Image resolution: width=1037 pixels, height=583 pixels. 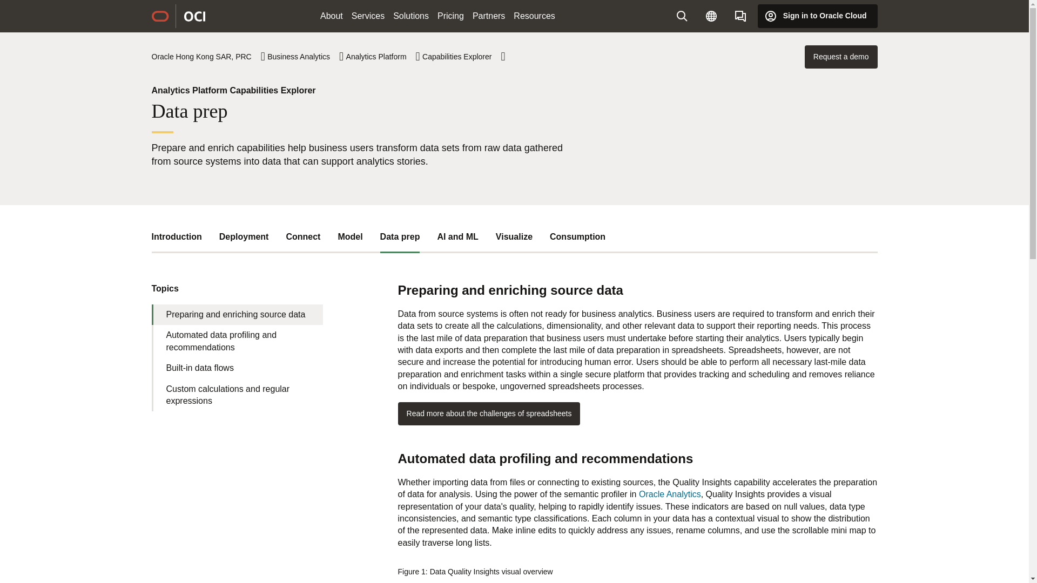 What do you see at coordinates (818, 16) in the screenshot?
I see `Sign in to Oracle Cloud` at bounding box center [818, 16].